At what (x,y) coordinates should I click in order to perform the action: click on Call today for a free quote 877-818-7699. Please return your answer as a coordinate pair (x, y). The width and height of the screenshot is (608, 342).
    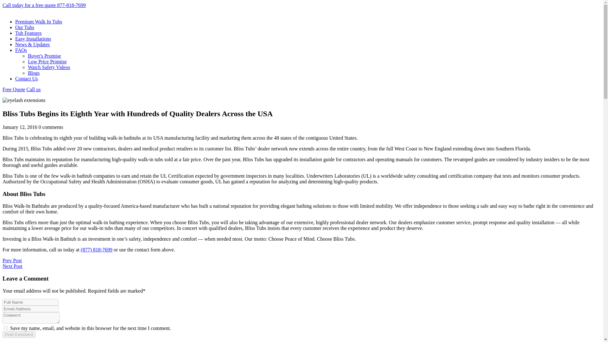
    Looking at the image, I should click on (44, 5).